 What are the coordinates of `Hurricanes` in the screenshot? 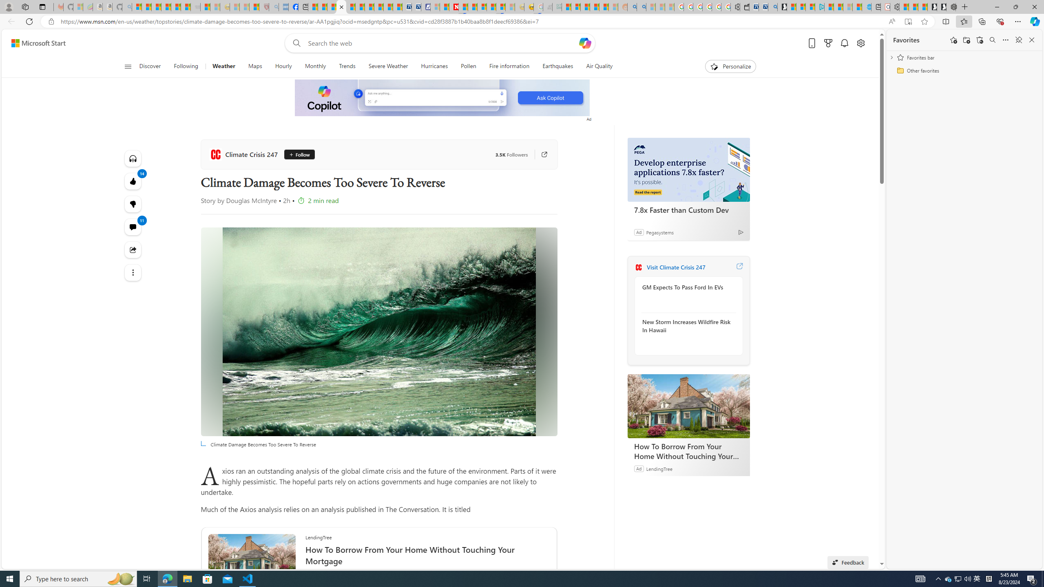 It's located at (434, 66).